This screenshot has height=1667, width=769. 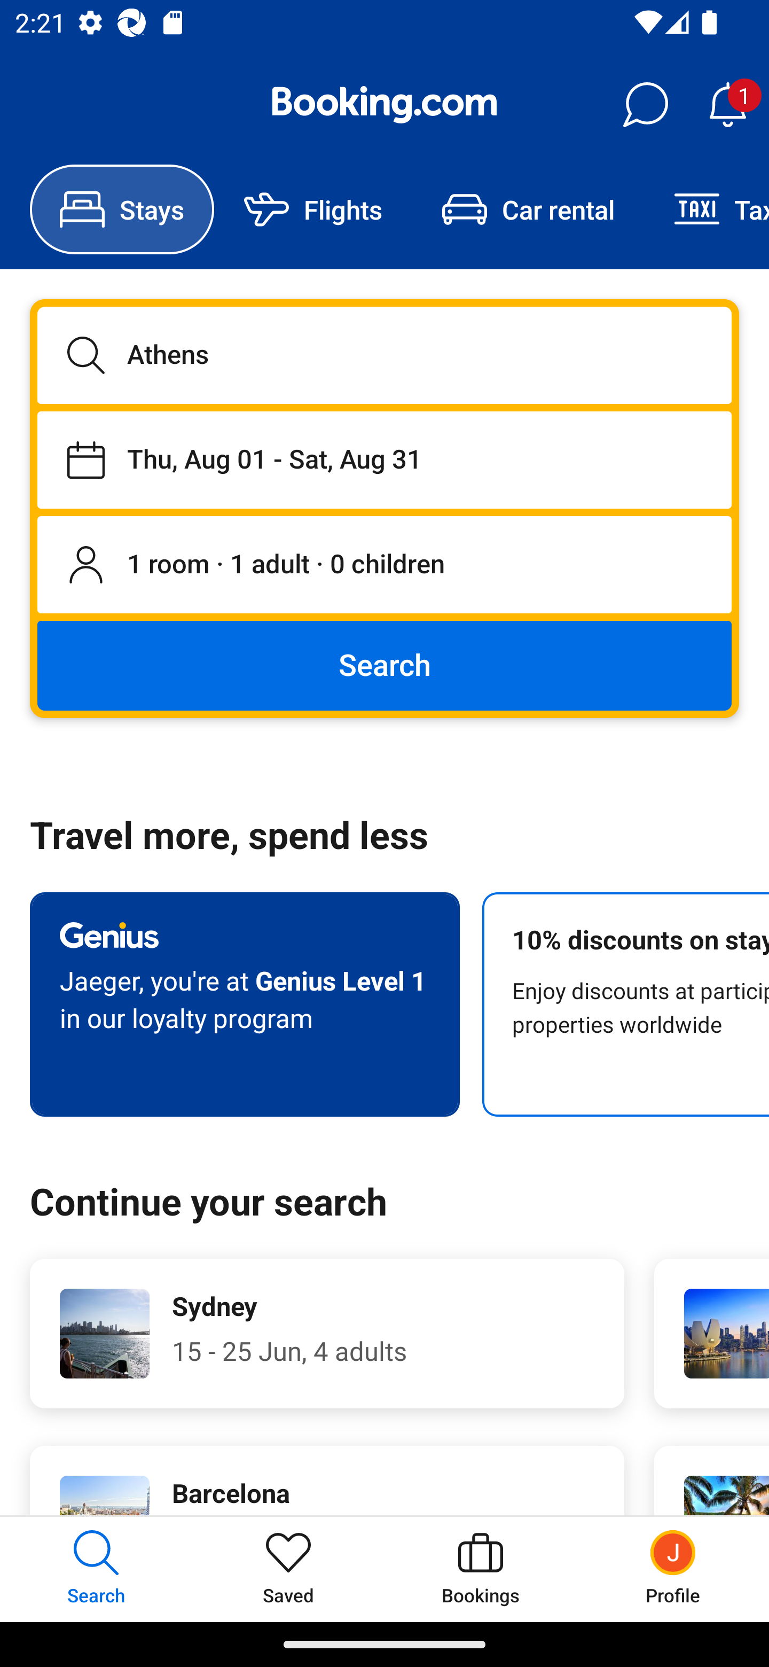 I want to click on Bookings, so click(x=481, y=1569).